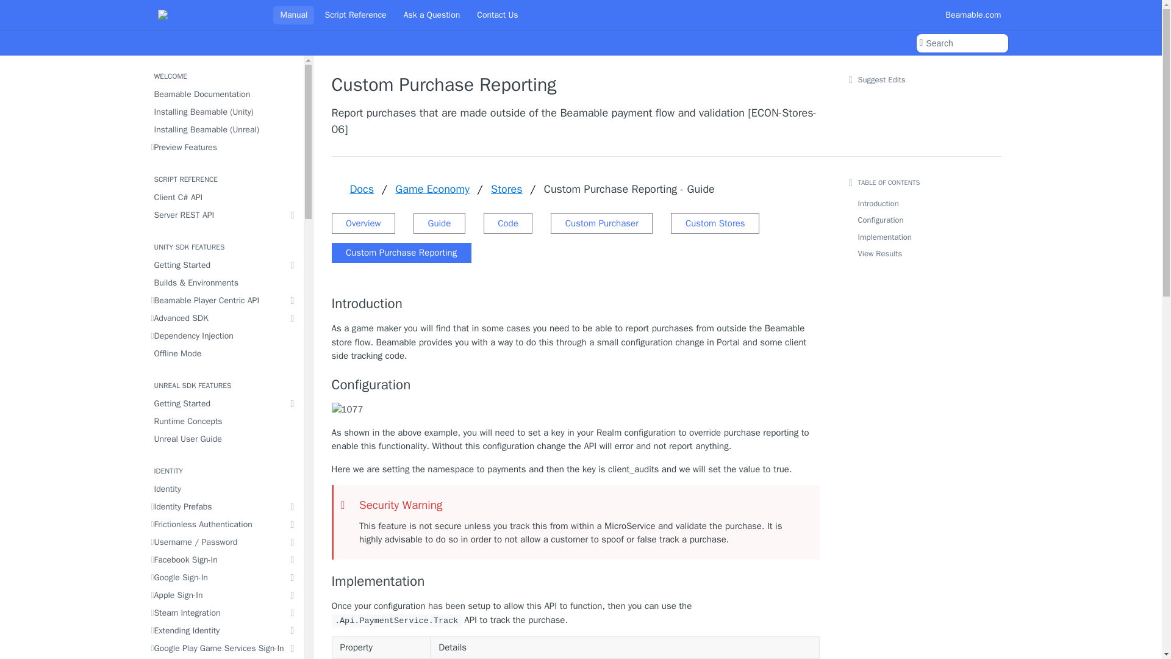 The image size is (1171, 659). What do you see at coordinates (223, 146) in the screenshot?
I see `Preview Features` at bounding box center [223, 146].